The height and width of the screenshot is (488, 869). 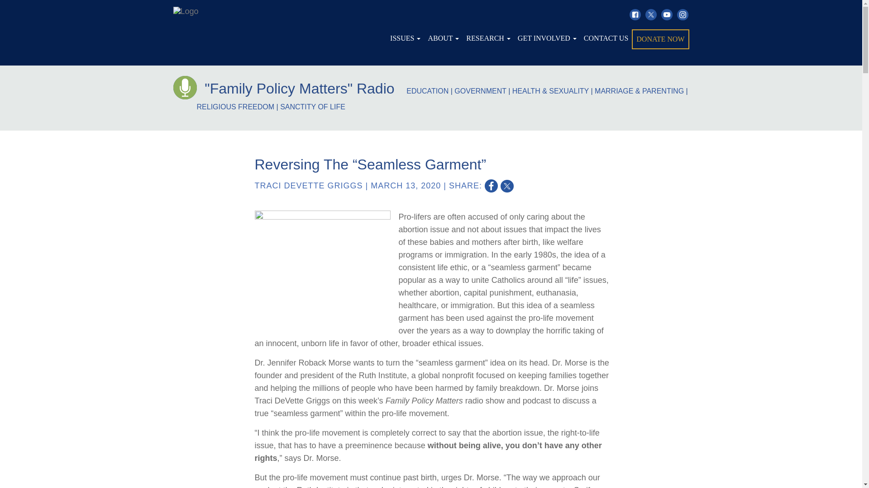 What do you see at coordinates (235, 107) in the screenshot?
I see `RELIGIOUS FREEDOM` at bounding box center [235, 107].